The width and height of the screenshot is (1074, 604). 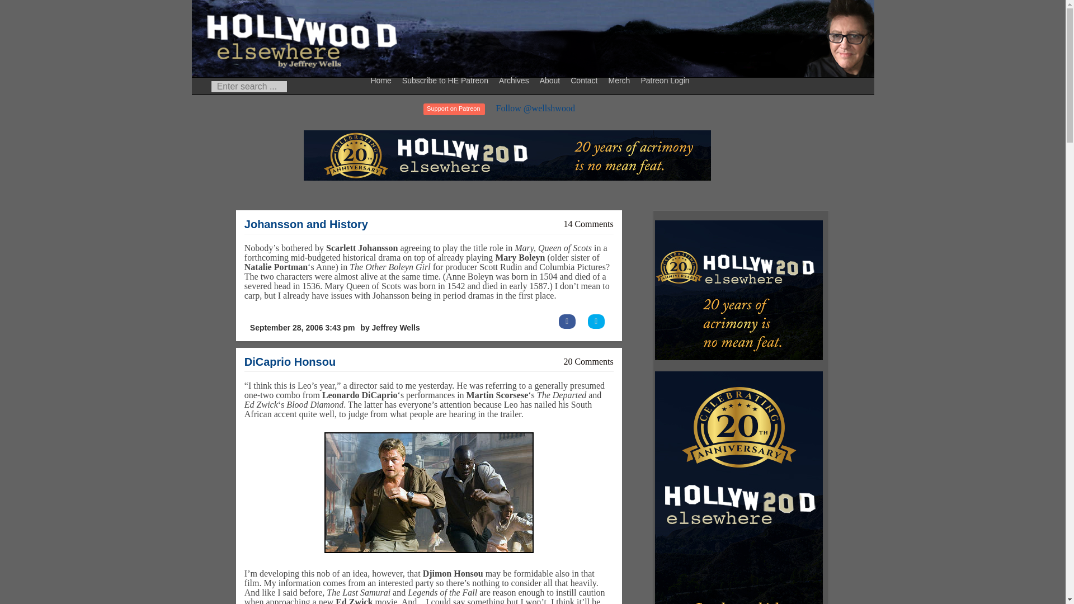 What do you see at coordinates (588, 361) in the screenshot?
I see `20 Comments` at bounding box center [588, 361].